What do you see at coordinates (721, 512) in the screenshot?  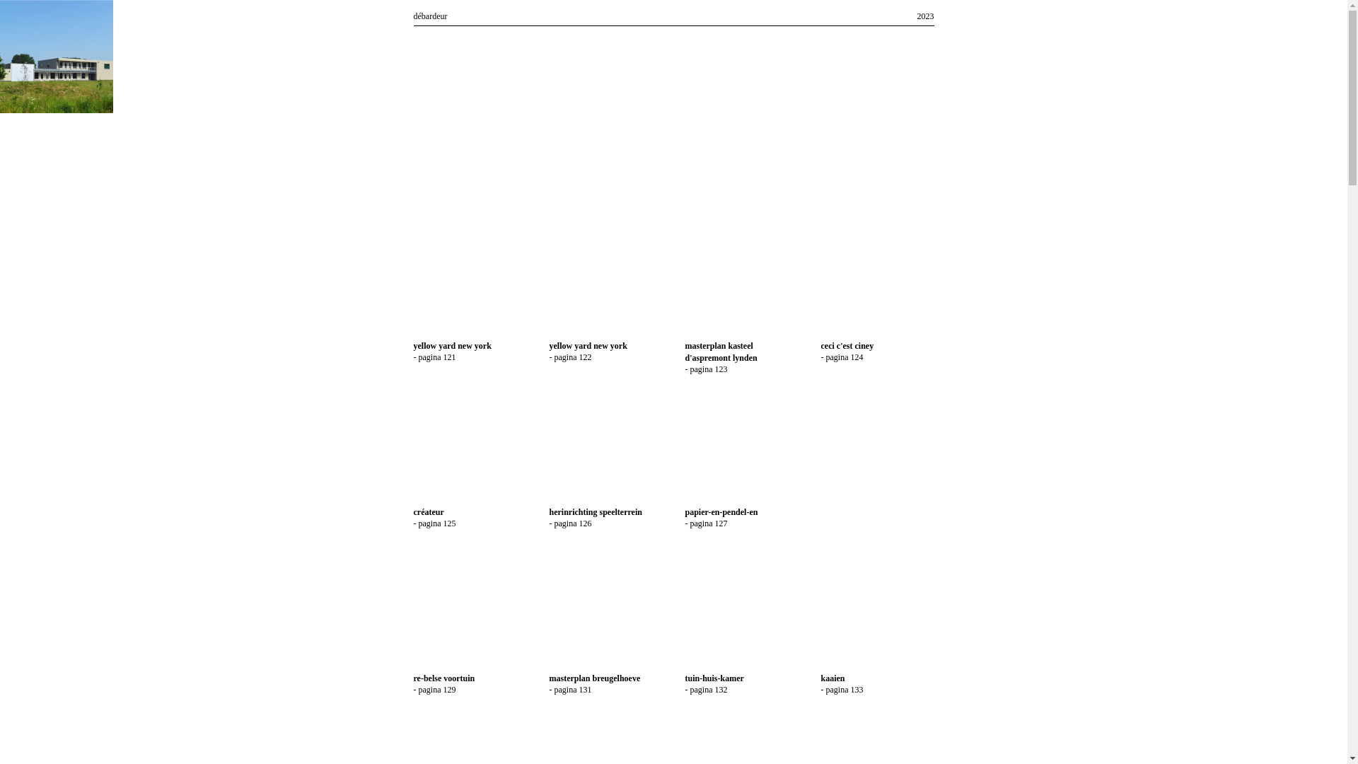 I see `papier-en-pendel-en` at bounding box center [721, 512].